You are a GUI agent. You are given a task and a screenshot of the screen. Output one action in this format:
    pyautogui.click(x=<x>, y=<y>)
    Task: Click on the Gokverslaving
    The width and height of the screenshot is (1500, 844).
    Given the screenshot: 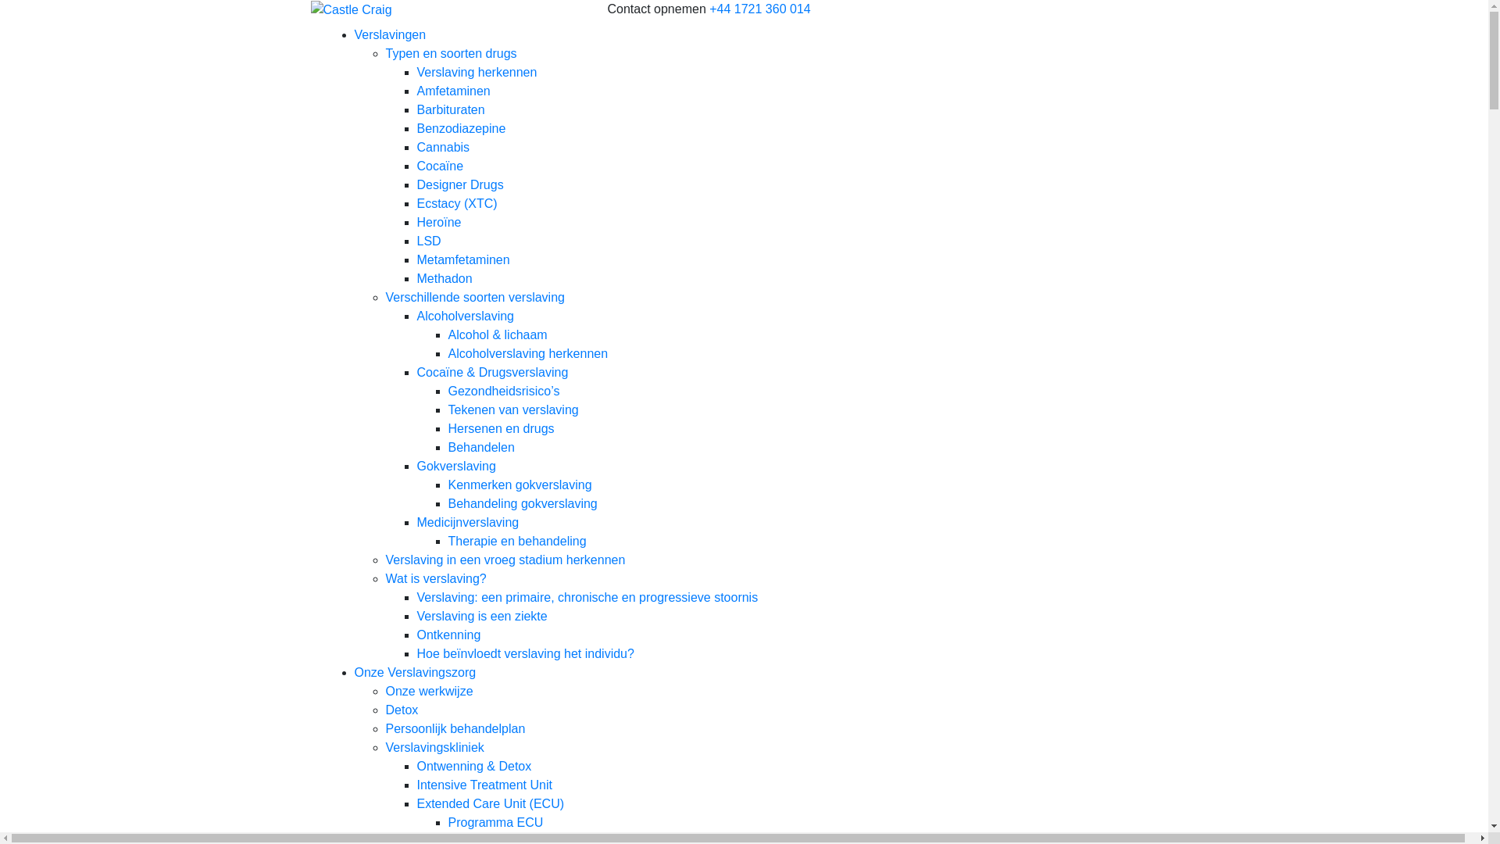 What is the action you would take?
    pyautogui.click(x=456, y=466)
    